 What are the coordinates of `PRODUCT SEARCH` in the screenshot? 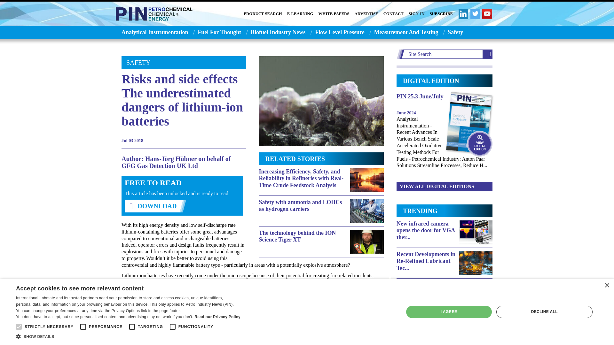 It's located at (263, 14).